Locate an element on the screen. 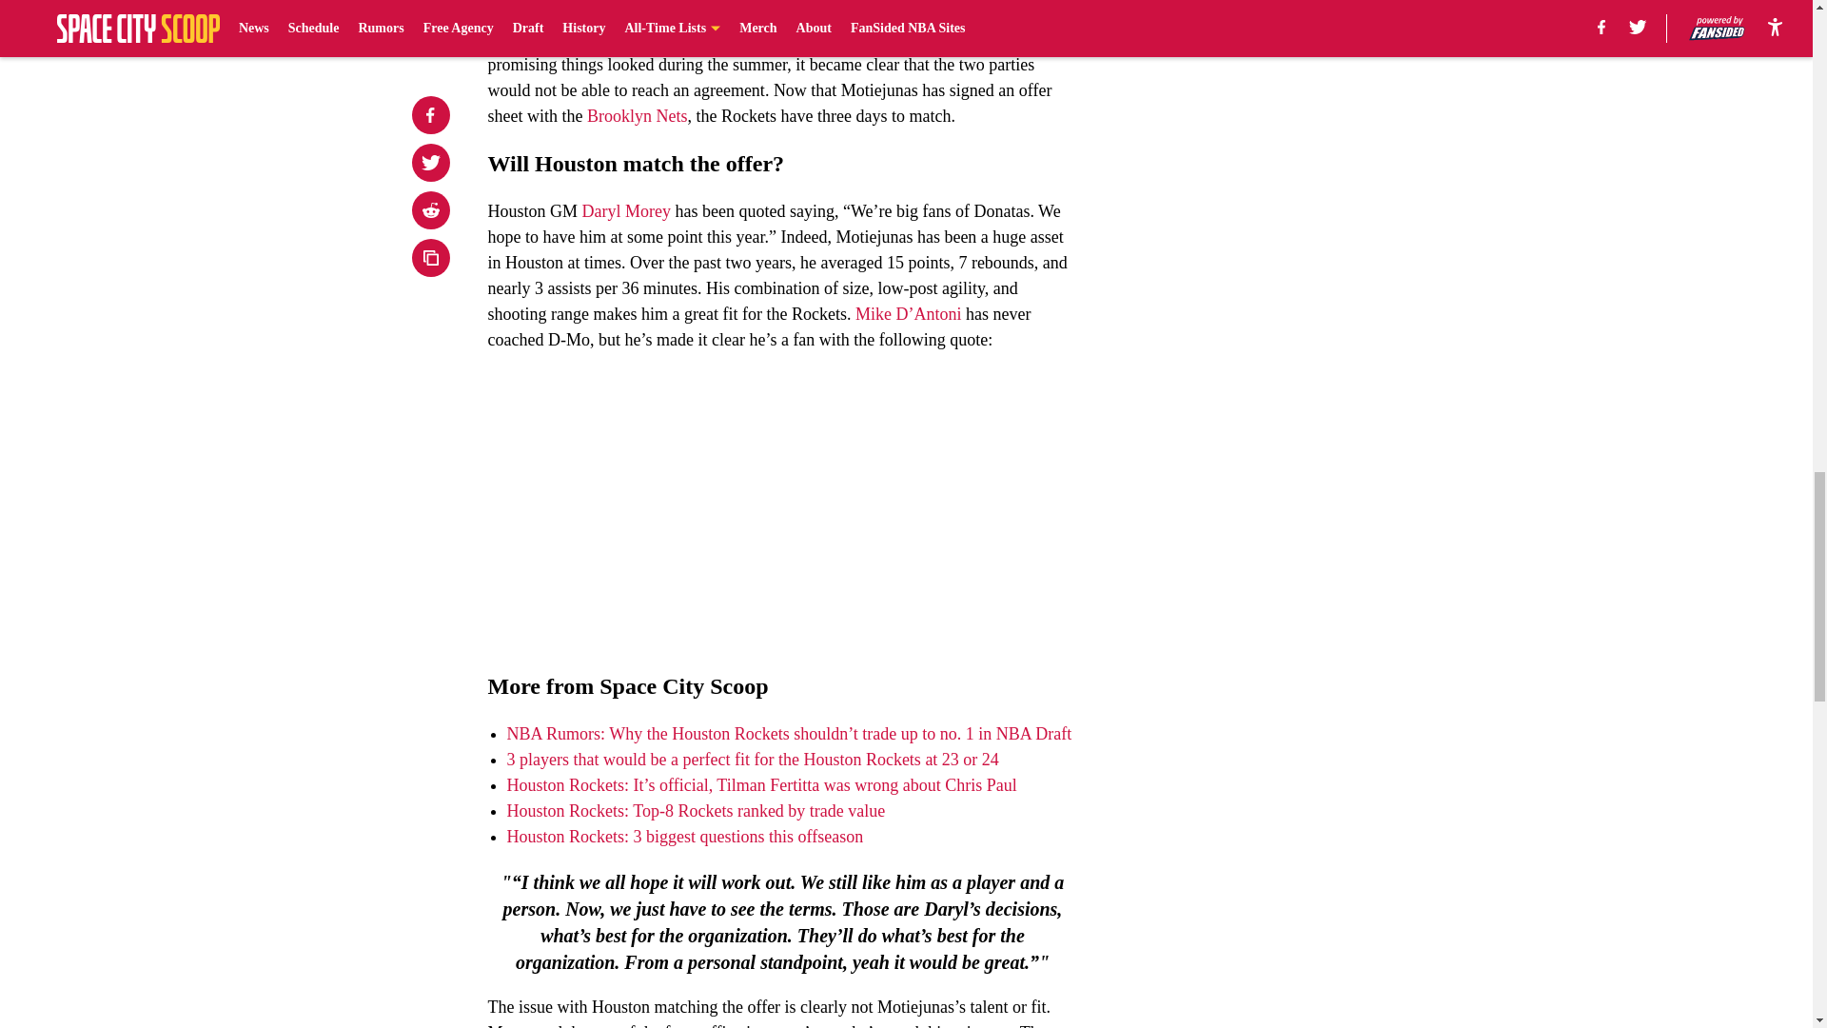 This screenshot has height=1028, width=1827. Daryl Morey is located at coordinates (626, 211).